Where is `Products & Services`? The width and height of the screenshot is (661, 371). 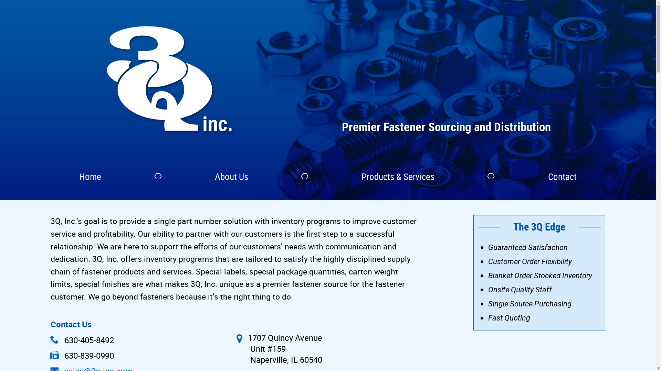 Products & Services is located at coordinates (398, 177).